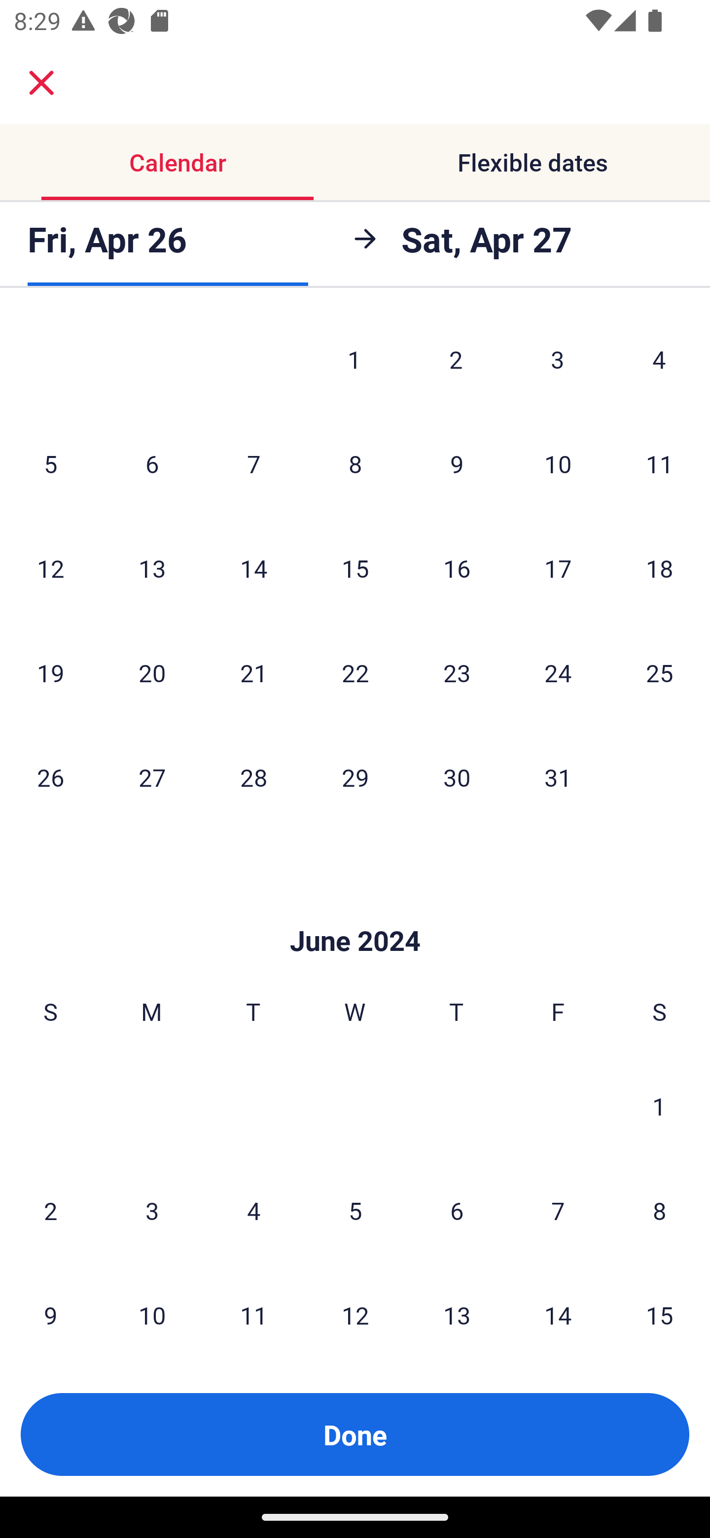 Image resolution: width=710 pixels, height=1538 pixels. I want to click on 17 Friday, May 17, 2024, so click(558, 568).